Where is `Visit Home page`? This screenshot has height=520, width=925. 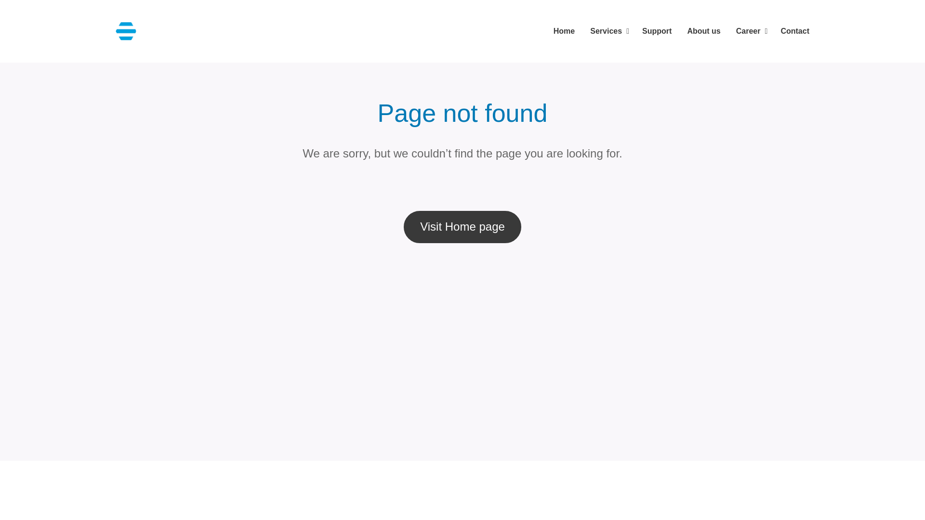
Visit Home page is located at coordinates (462, 227).